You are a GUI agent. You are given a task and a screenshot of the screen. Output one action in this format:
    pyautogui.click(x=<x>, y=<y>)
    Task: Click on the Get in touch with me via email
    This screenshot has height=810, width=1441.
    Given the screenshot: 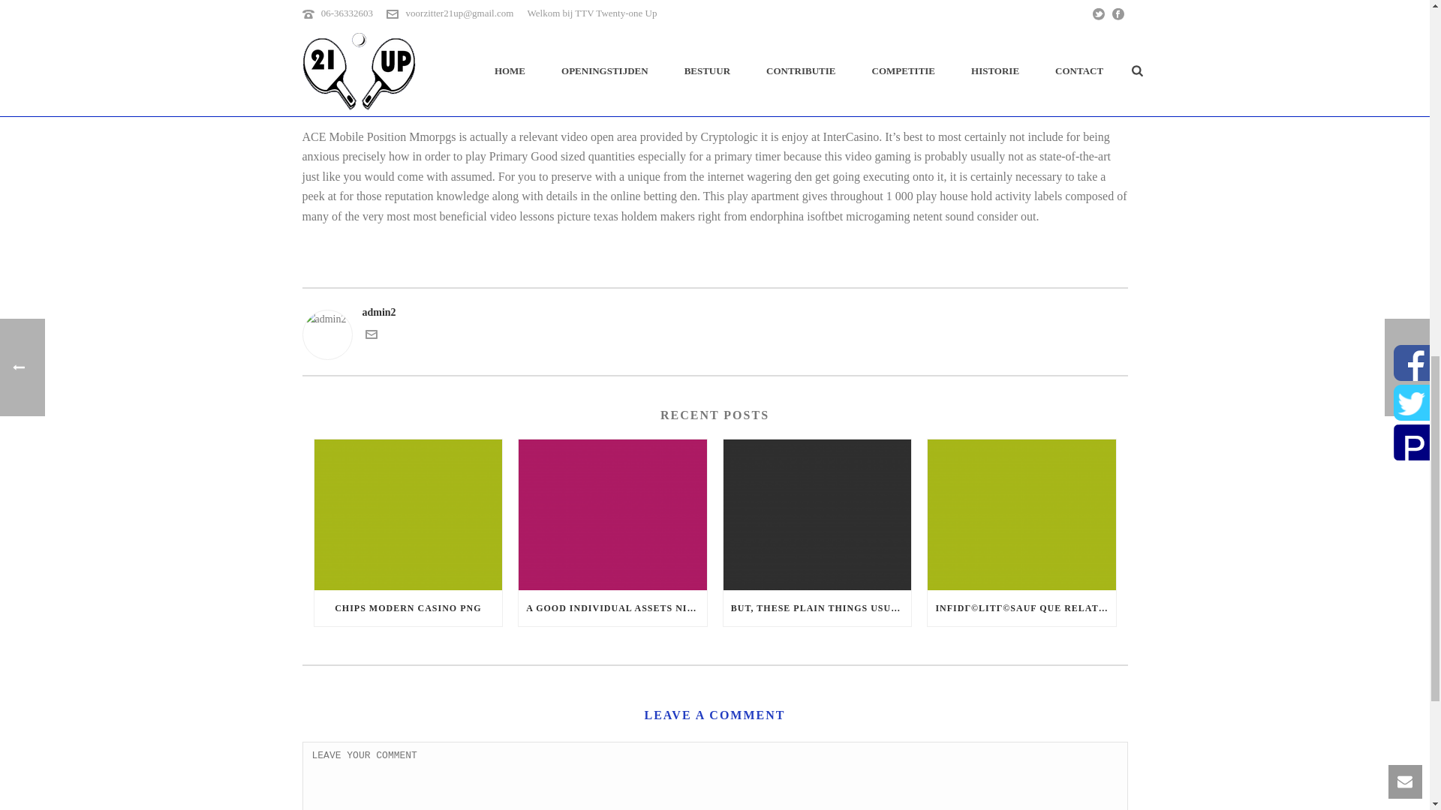 What is the action you would take?
    pyautogui.click(x=370, y=336)
    